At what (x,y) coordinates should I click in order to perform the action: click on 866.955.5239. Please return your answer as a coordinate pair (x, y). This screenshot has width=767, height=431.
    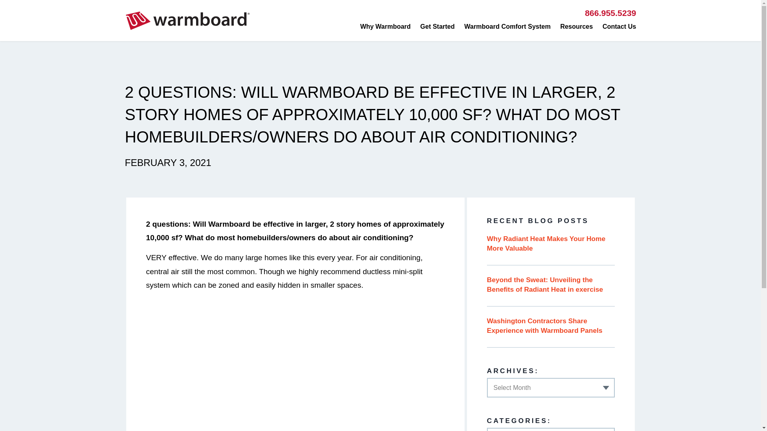
    Looking at the image, I should click on (610, 13).